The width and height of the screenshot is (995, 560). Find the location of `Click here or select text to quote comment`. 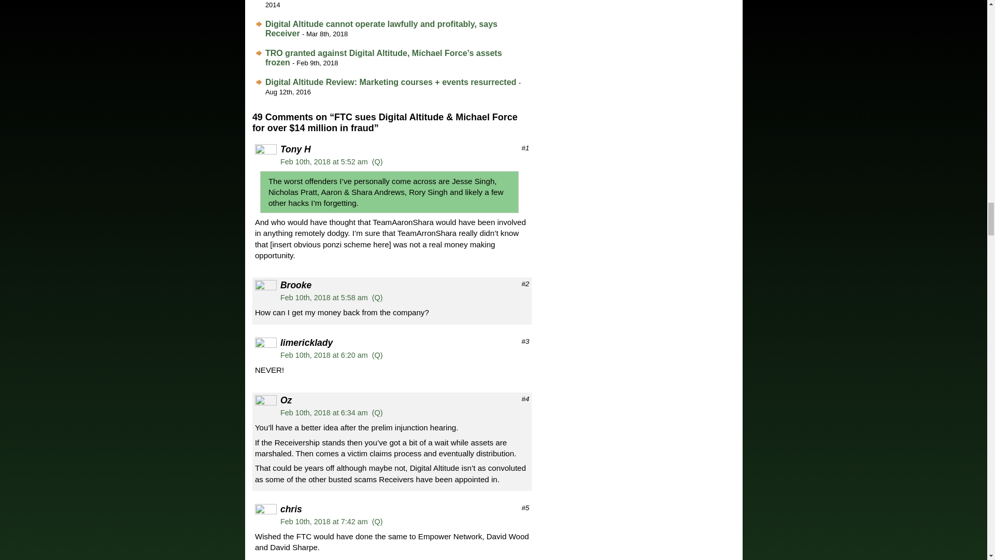

Click here or select text to quote comment is located at coordinates (377, 298).